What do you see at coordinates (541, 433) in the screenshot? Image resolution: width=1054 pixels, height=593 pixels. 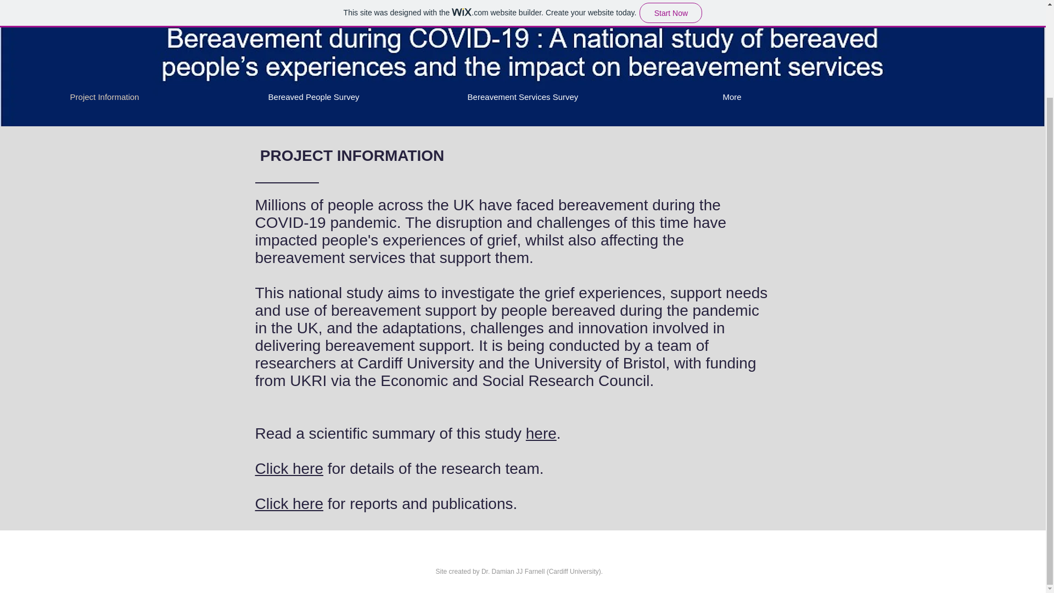 I see `here` at bounding box center [541, 433].